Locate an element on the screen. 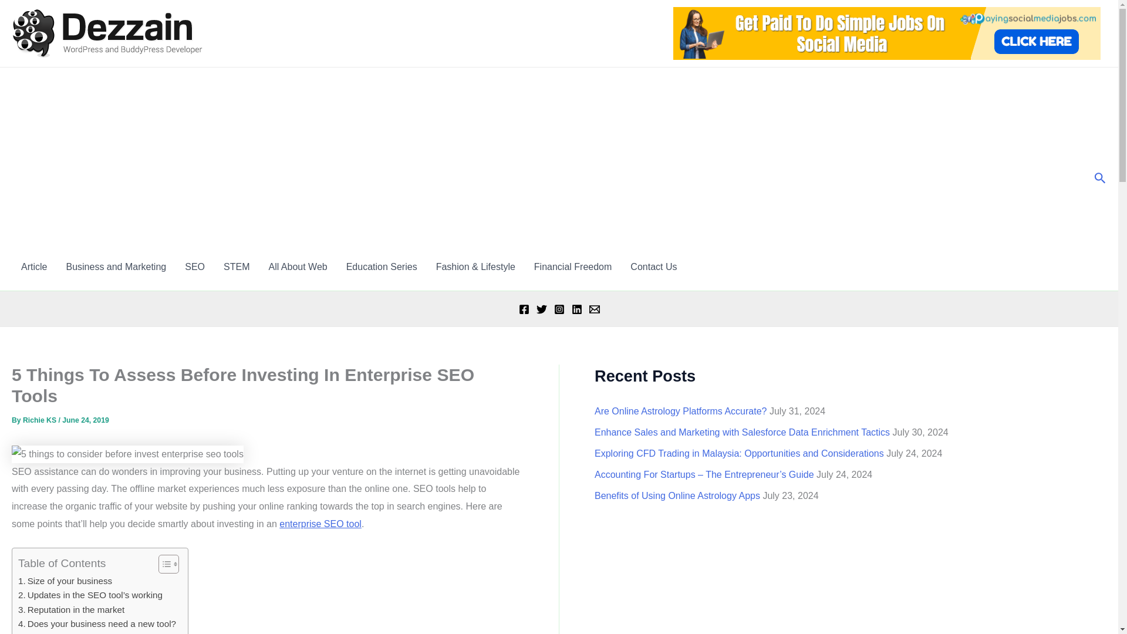 This screenshot has height=634, width=1127. View all posts by Richie KS is located at coordinates (40, 420).